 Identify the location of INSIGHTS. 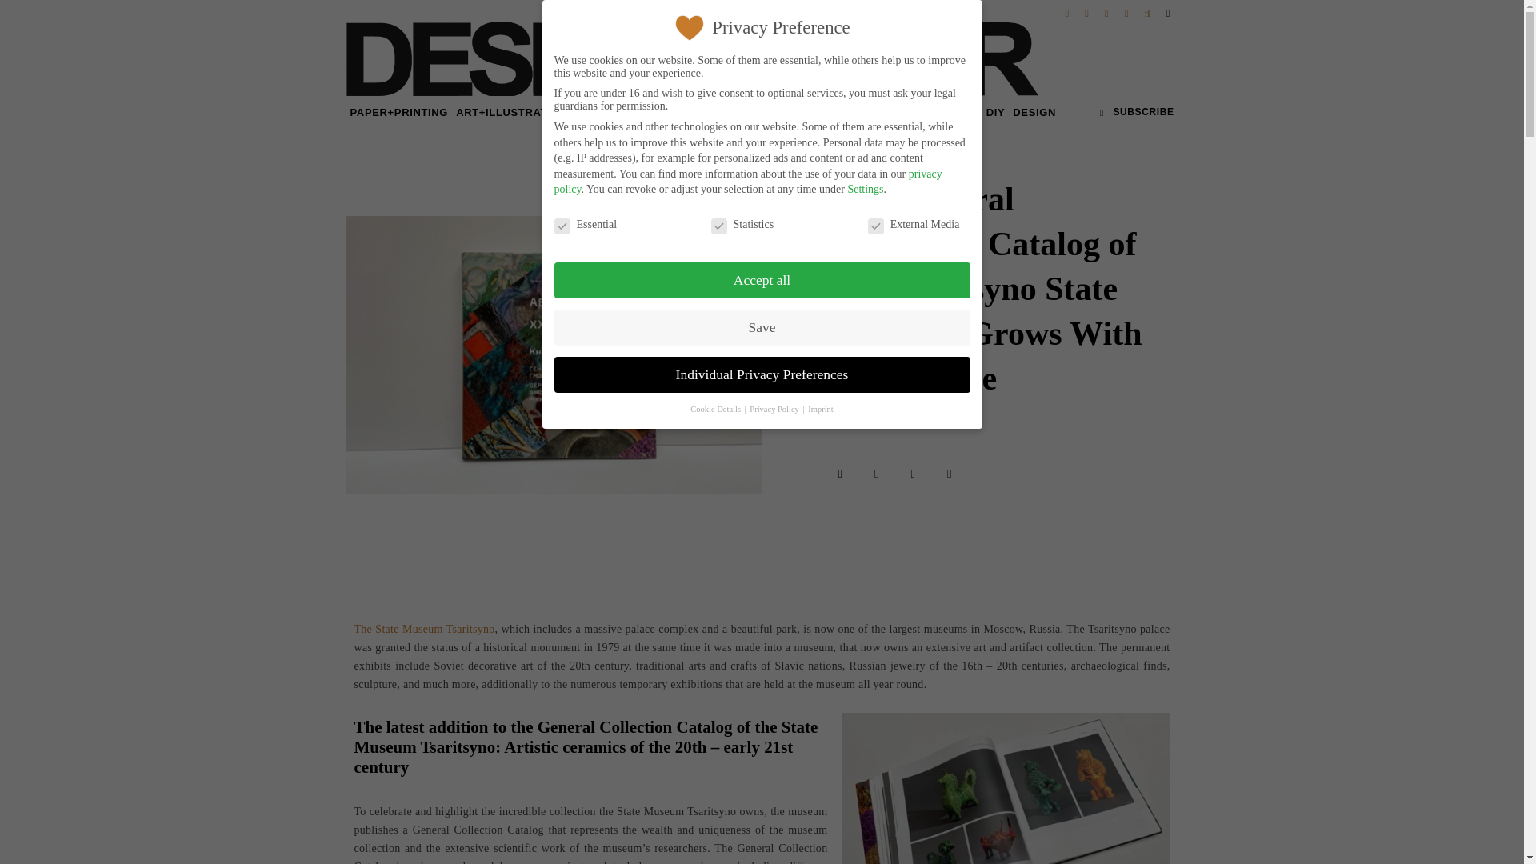
(638, 112).